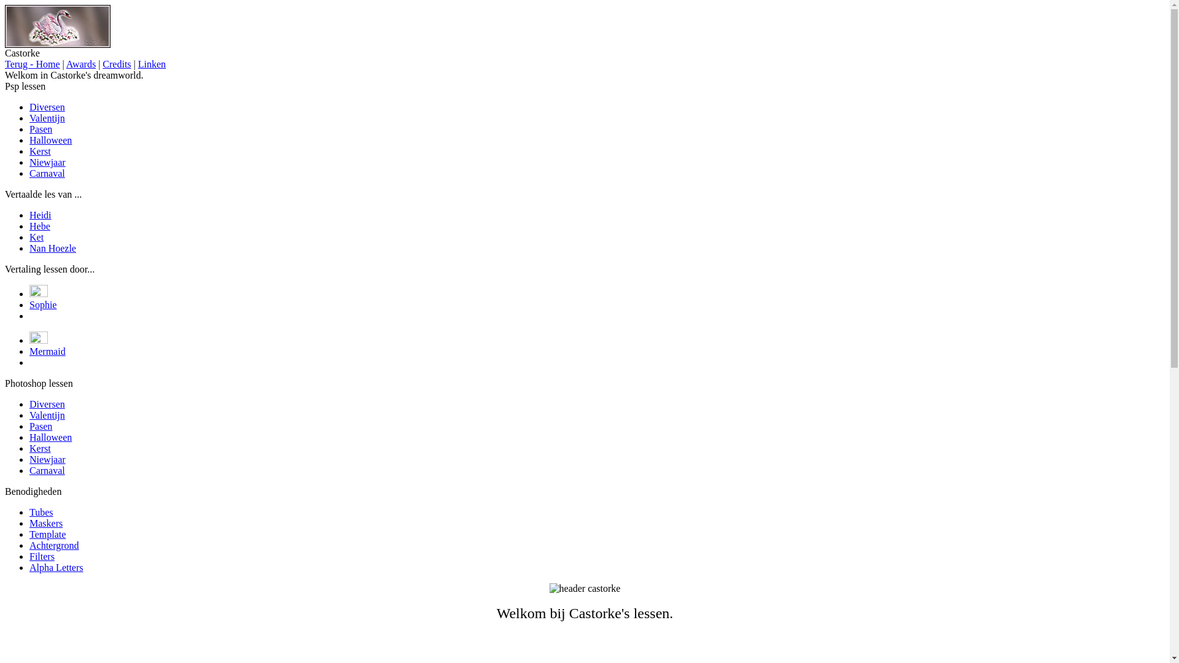  What do you see at coordinates (117, 64) in the screenshot?
I see `Credits` at bounding box center [117, 64].